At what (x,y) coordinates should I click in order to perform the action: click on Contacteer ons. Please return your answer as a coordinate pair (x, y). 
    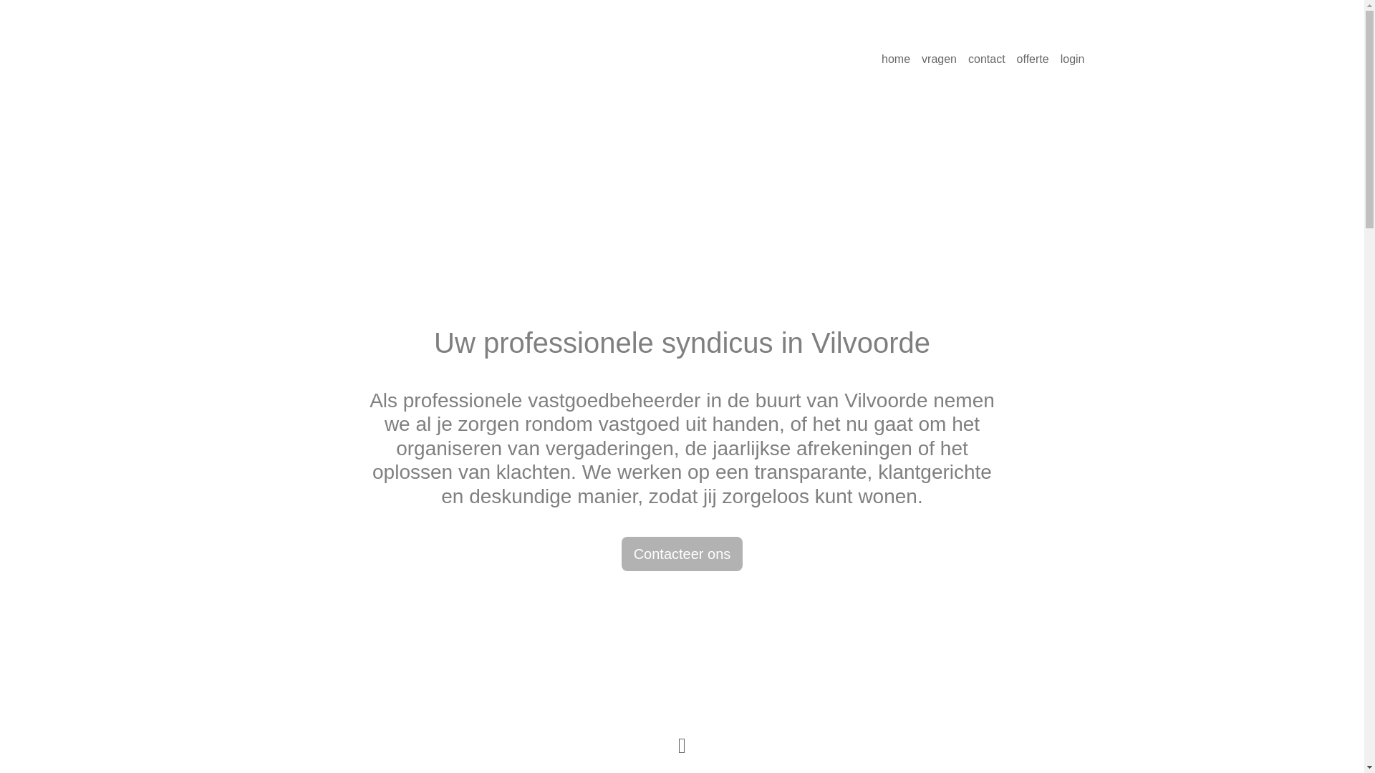
    Looking at the image, I should click on (682, 554).